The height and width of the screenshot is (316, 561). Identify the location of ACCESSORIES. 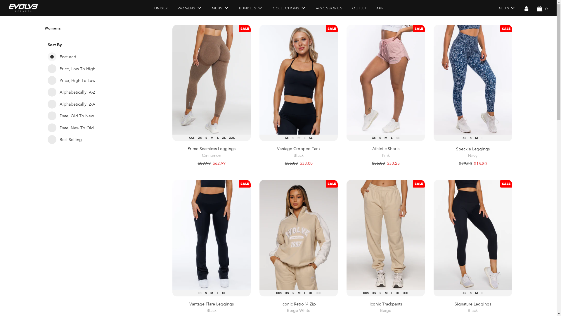
(329, 8).